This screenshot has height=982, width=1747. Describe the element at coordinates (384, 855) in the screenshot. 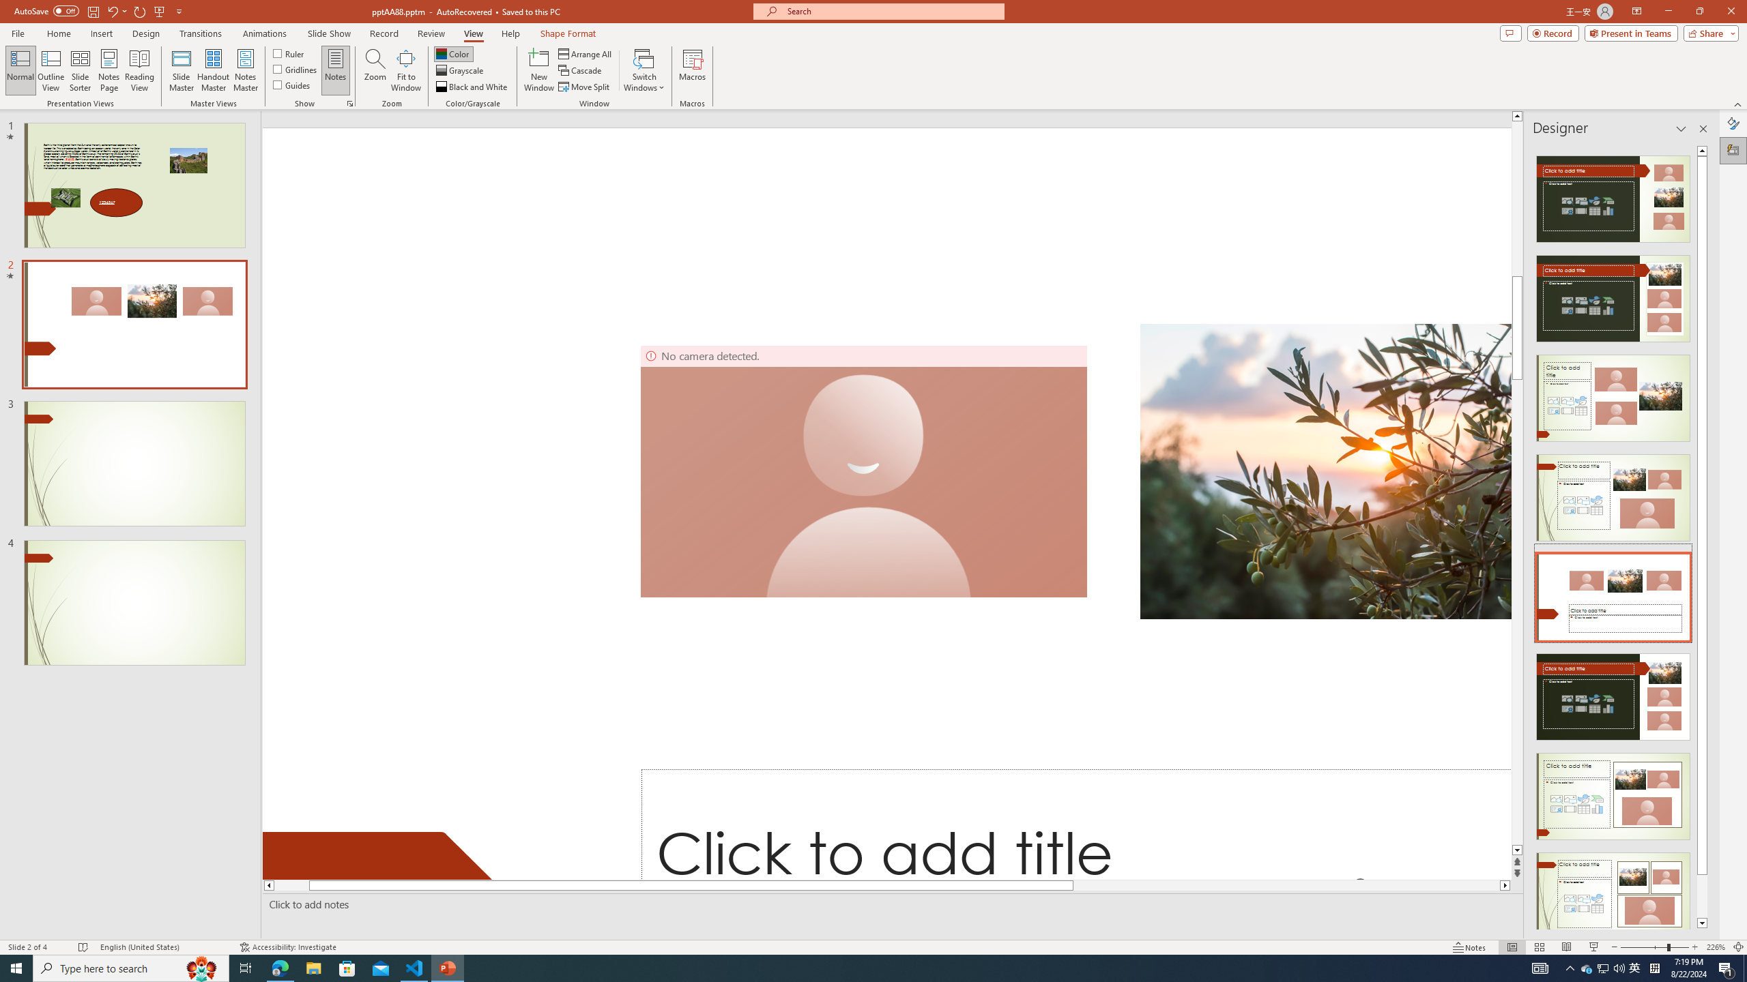

I see `Decorative Locked` at that location.